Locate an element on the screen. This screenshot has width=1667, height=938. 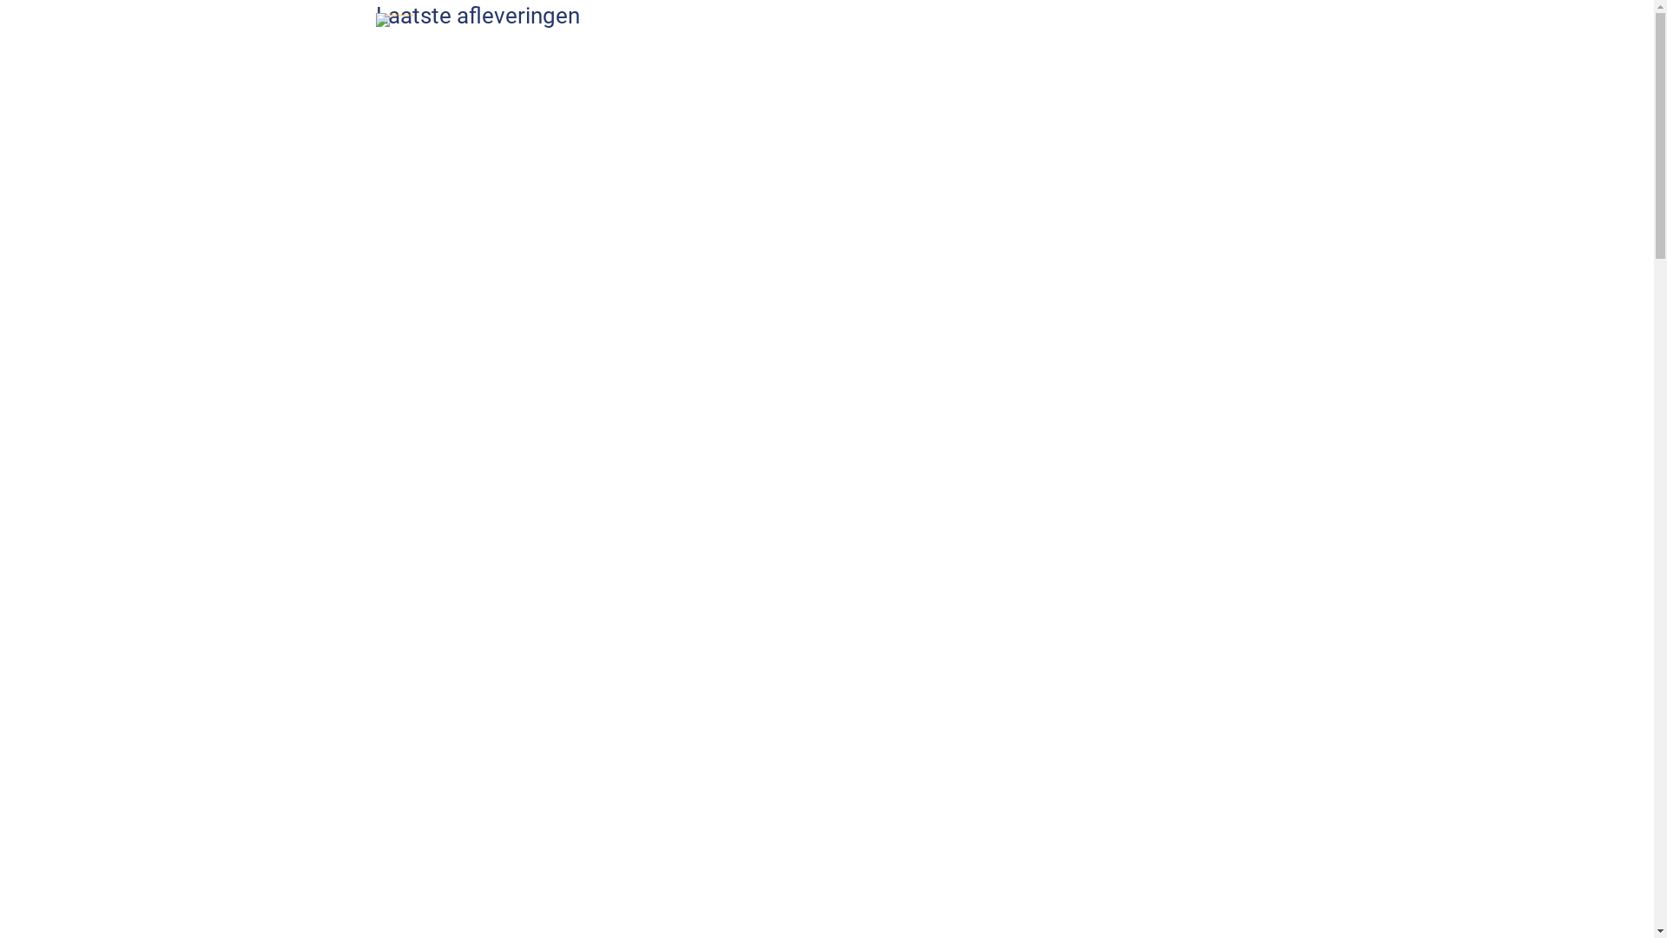
RSS is located at coordinates (1233, 60).